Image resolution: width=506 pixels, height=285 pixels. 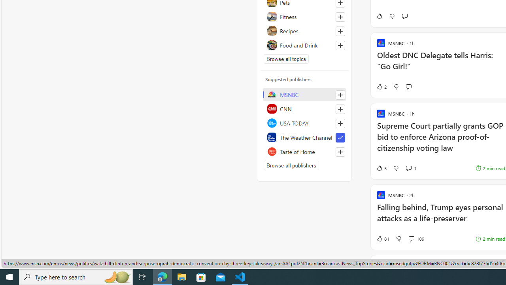 What do you see at coordinates (286, 59) in the screenshot?
I see `Browse all topics` at bounding box center [286, 59].